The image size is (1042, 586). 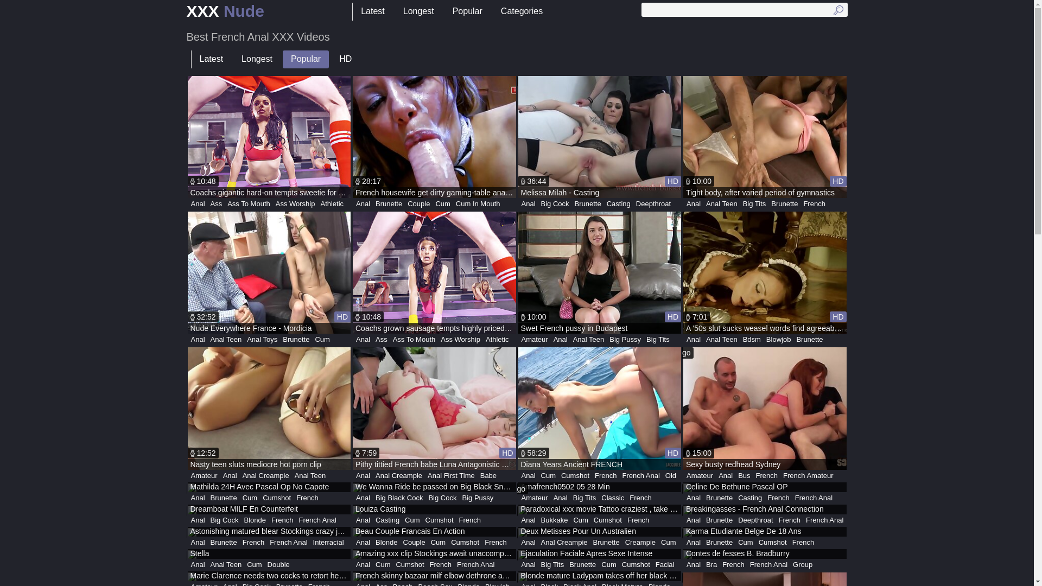 What do you see at coordinates (226, 12) in the screenshot?
I see `XXX Nude` at bounding box center [226, 12].